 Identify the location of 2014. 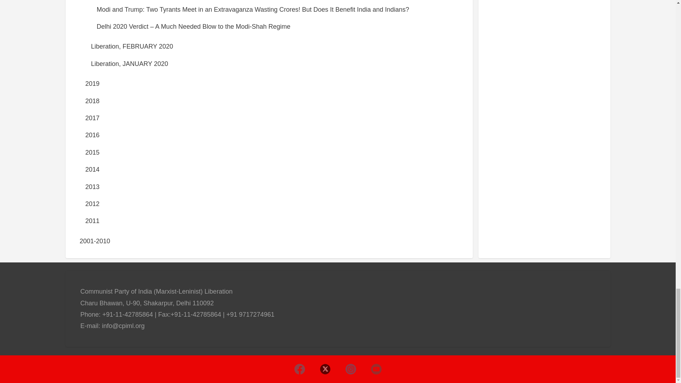
(92, 170).